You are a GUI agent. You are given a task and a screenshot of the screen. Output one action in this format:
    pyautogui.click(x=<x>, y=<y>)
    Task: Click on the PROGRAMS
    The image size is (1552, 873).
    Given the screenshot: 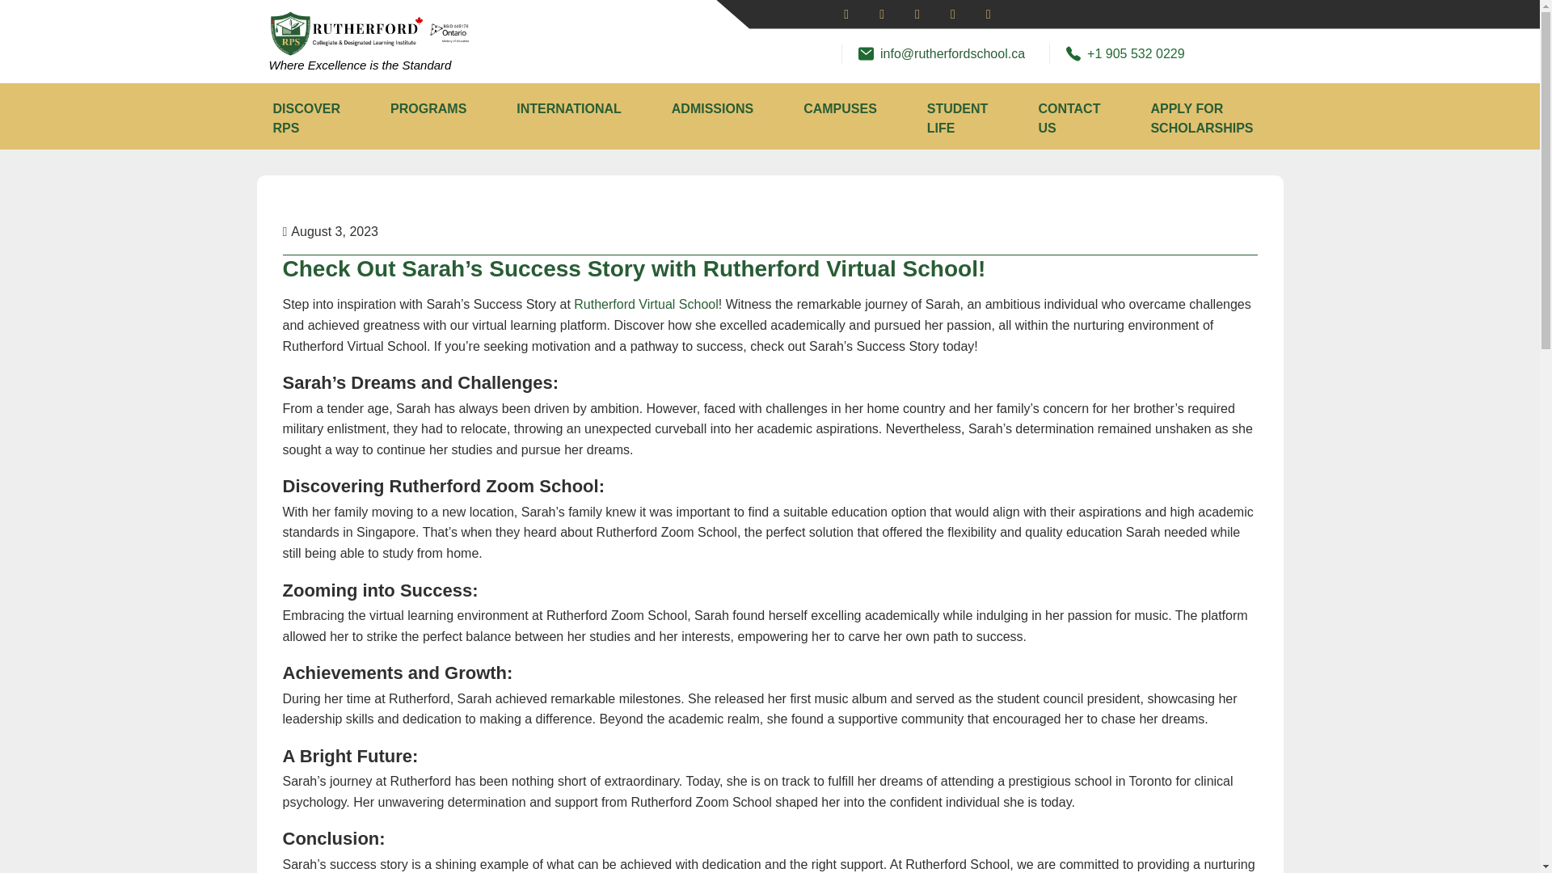 What is the action you would take?
    pyautogui.click(x=428, y=108)
    